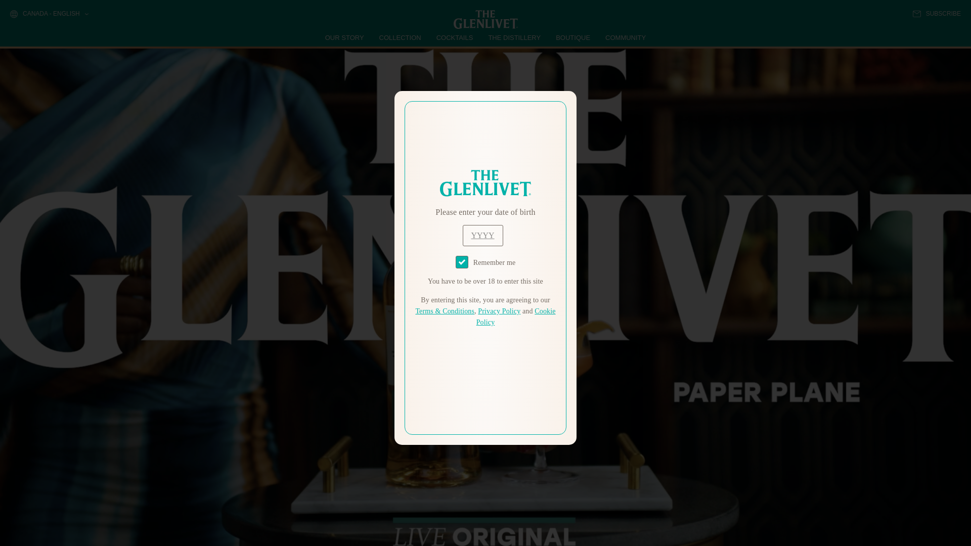 This screenshot has height=546, width=971. Describe the element at coordinates (516, 316) in the screenshot. I see `Cookie Policy` at that location.